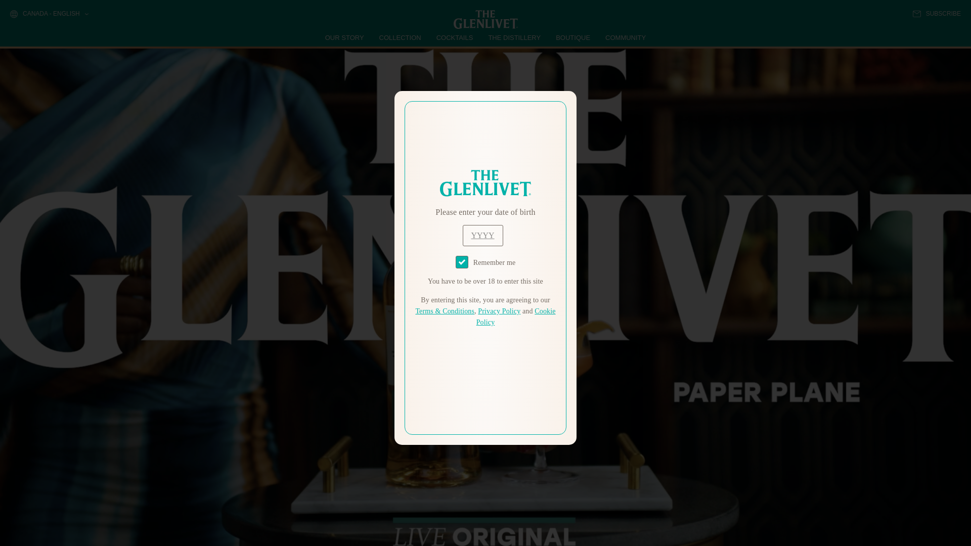 This screenshot has height=546, width=971. Describe the element at coordinates (516, 316) in the screenshot. I see `Cookie Policy` at that location.